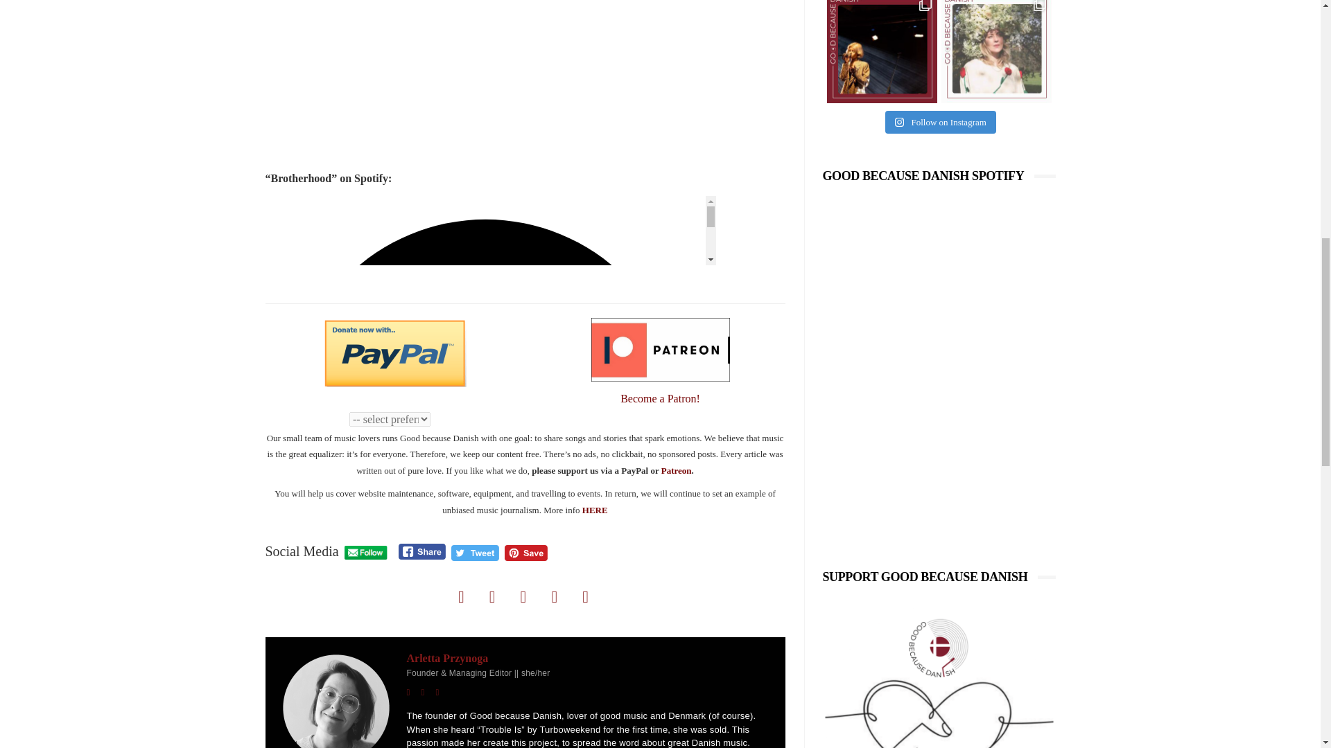 The width and height of the screenshot is (1331, 748). Describe the element at coordinates (525, 553) in the screenshot. I see `Pin Share` at that location.